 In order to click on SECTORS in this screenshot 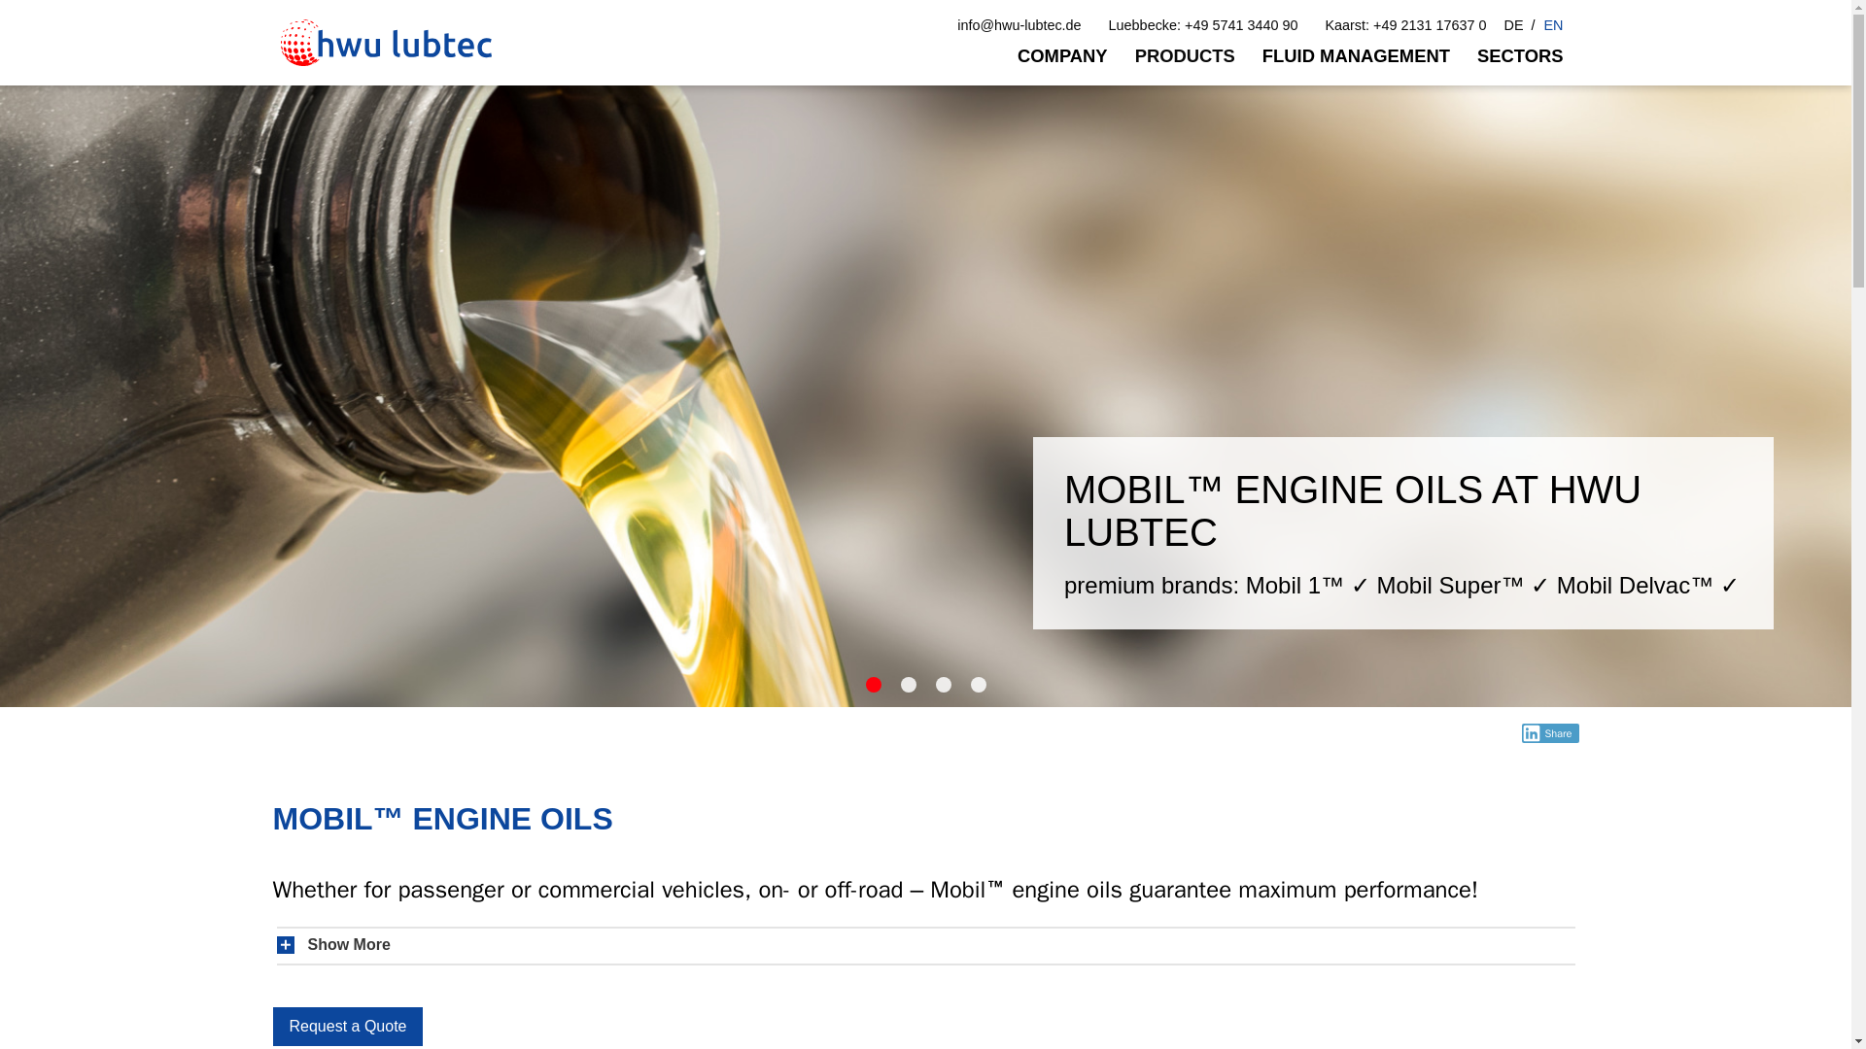, I will do `click(1520, 55)`.